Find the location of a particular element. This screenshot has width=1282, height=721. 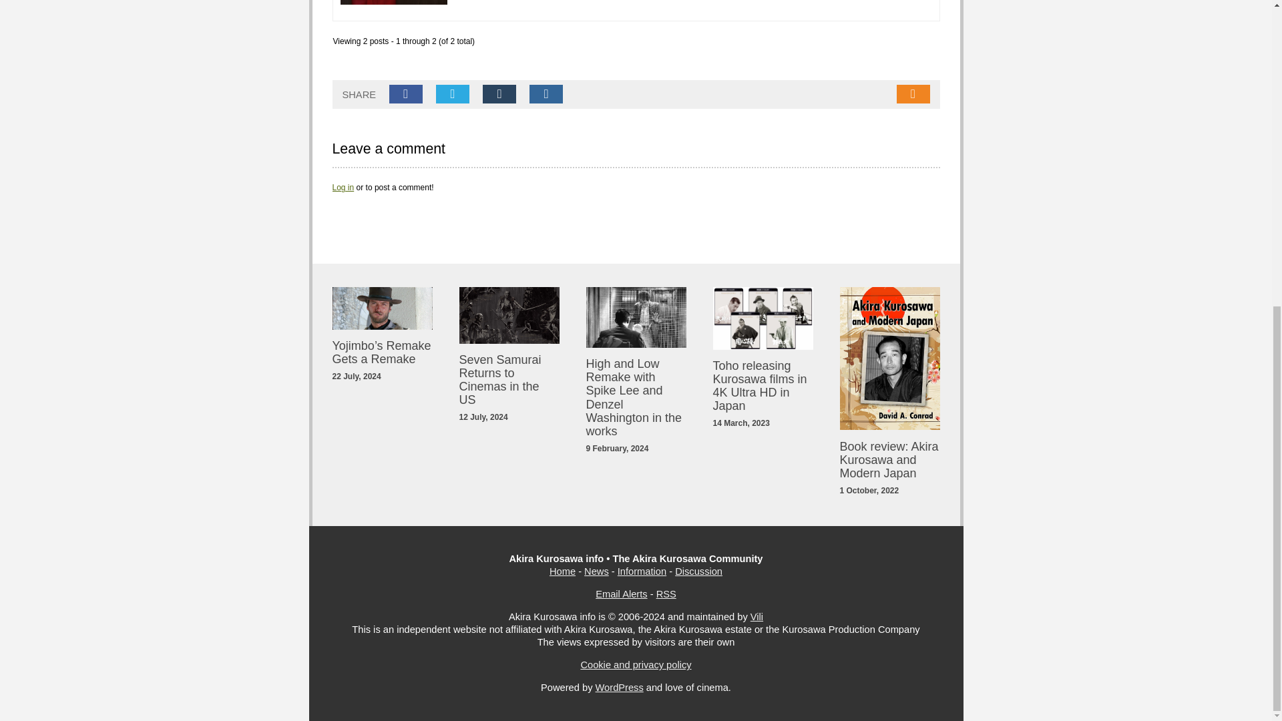

Share on reddit is located at coordinates (546, 94).